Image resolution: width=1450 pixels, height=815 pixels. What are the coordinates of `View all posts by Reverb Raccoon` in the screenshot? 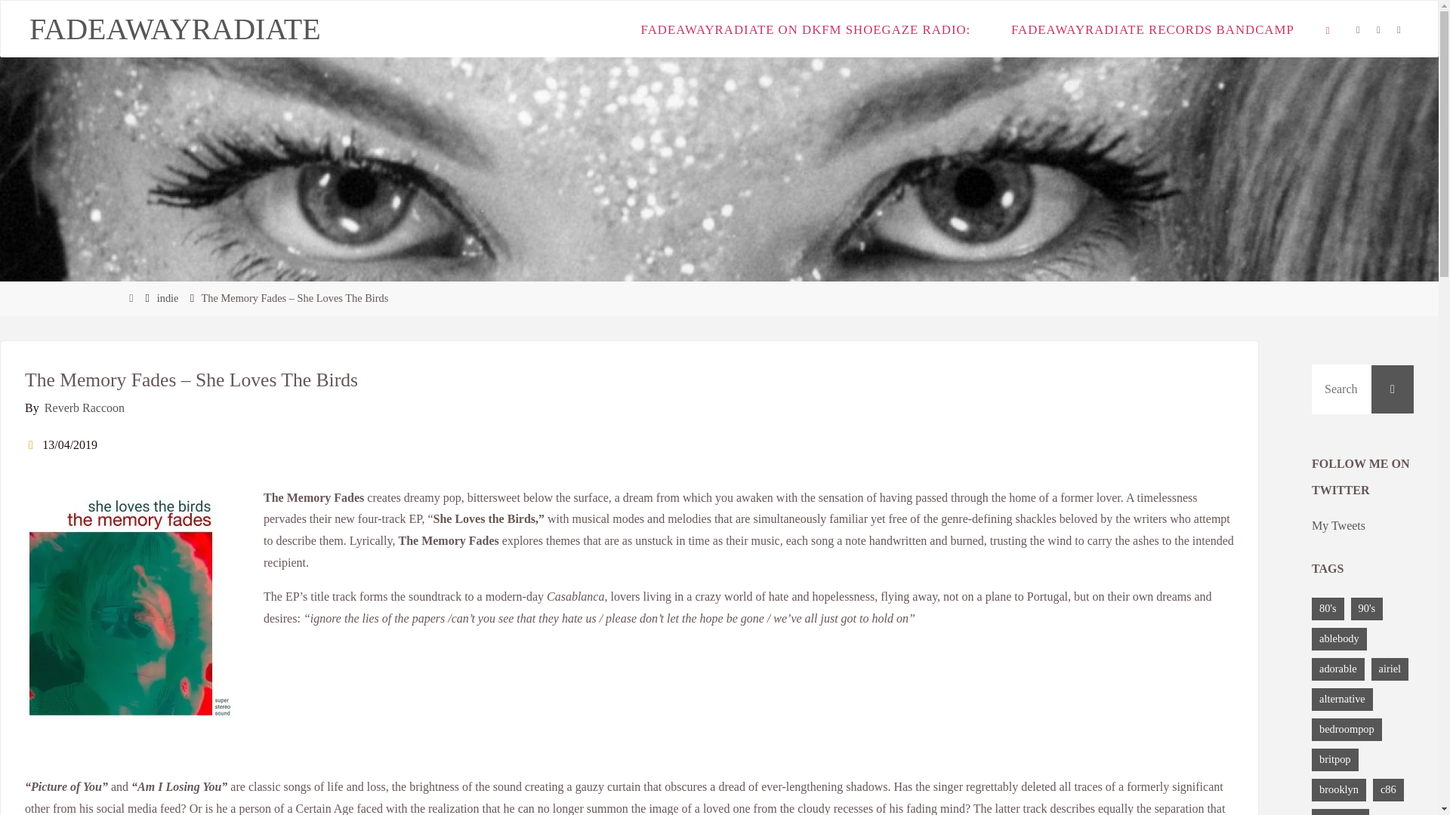 It's located at (83, 407).